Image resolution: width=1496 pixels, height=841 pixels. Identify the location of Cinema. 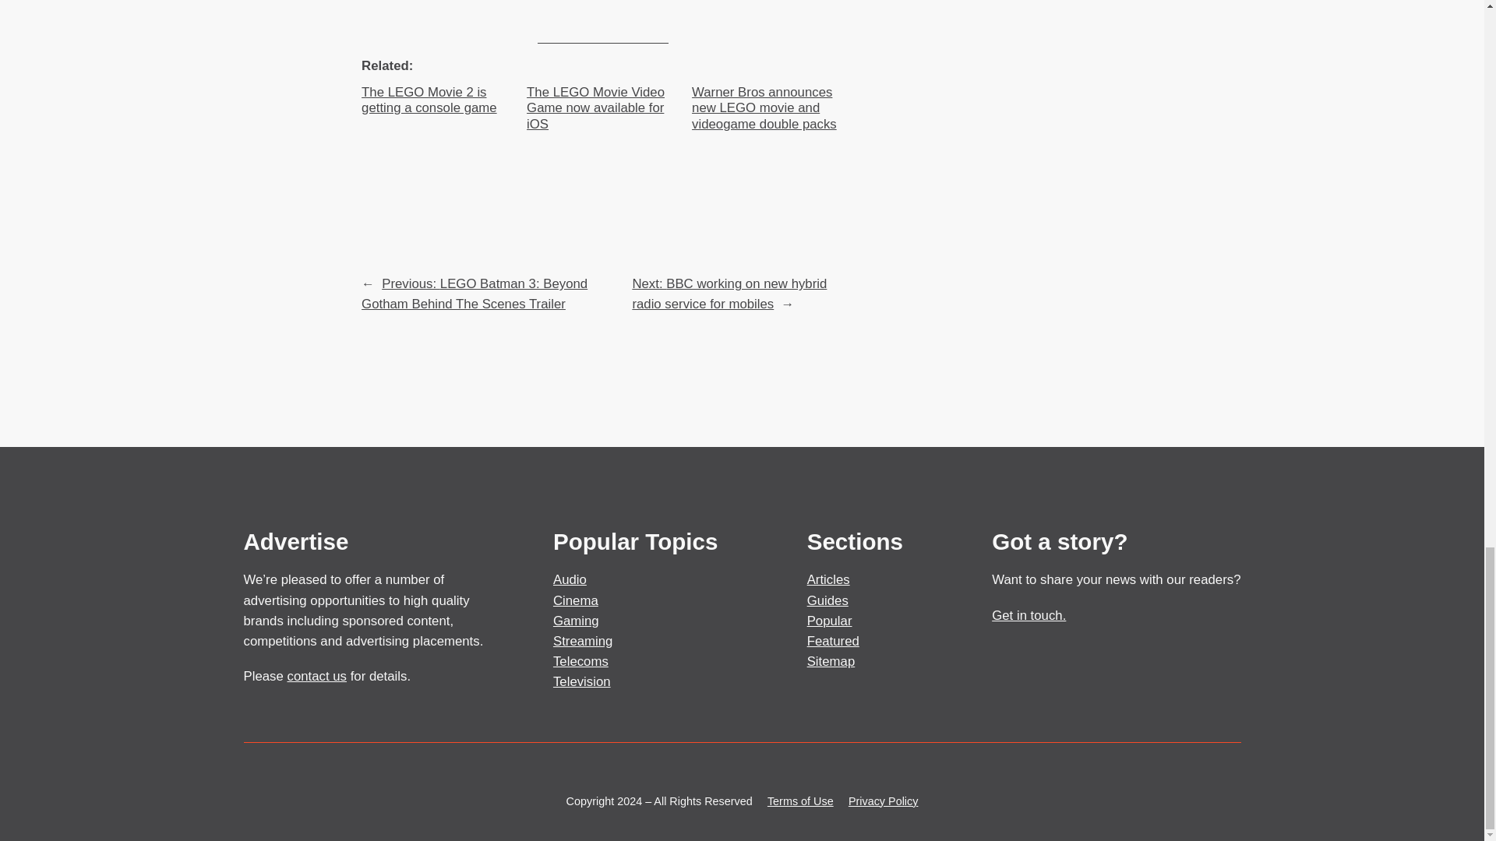
(576, 600).